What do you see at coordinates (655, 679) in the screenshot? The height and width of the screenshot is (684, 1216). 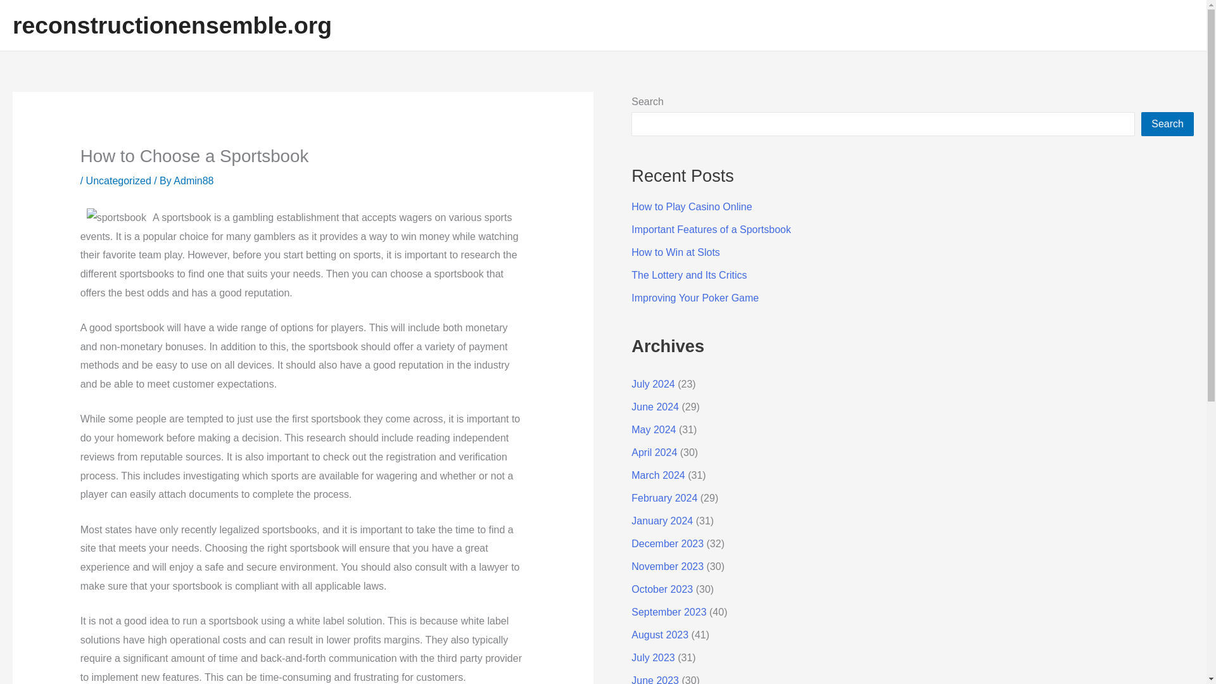 I see `June 2023` at bounding box center [655, 679].